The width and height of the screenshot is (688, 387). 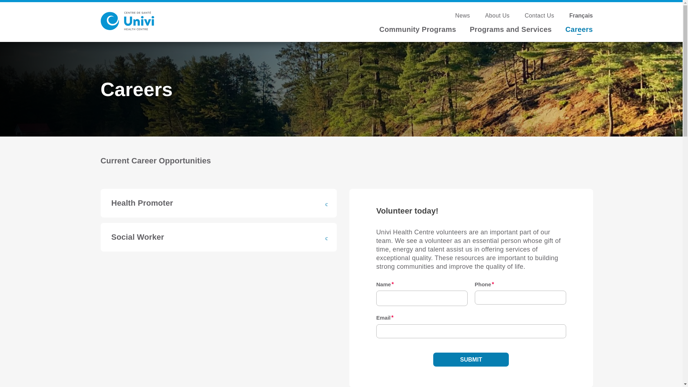 What do you see at coordinates (471, 359) in the screenshot?
I see `SUBMIT` at bounding box center [471, 359].